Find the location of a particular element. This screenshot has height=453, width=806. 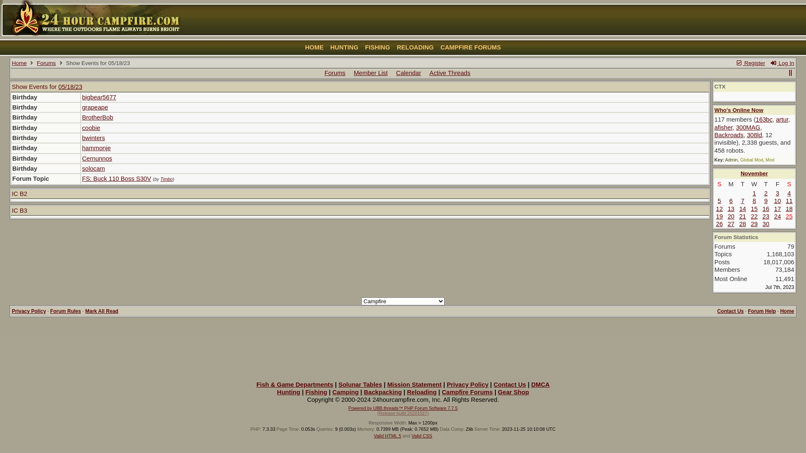

Solunar Tables is located at coordinates (360, 385).